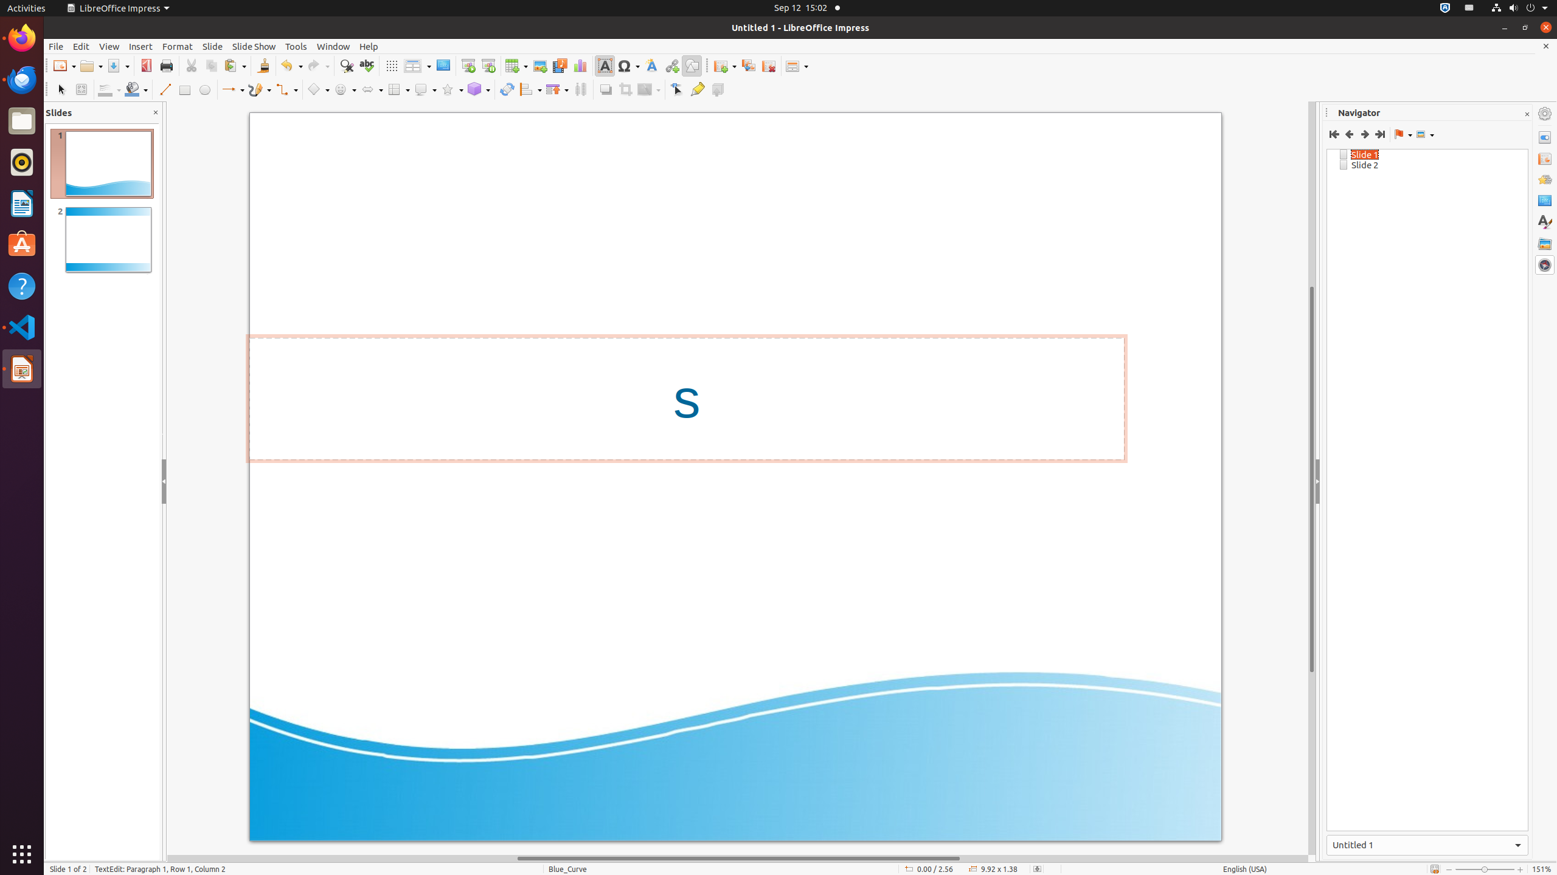 The width and height of the screenshot is (1557, 875). I want to click on Chart, so click(580, 66).